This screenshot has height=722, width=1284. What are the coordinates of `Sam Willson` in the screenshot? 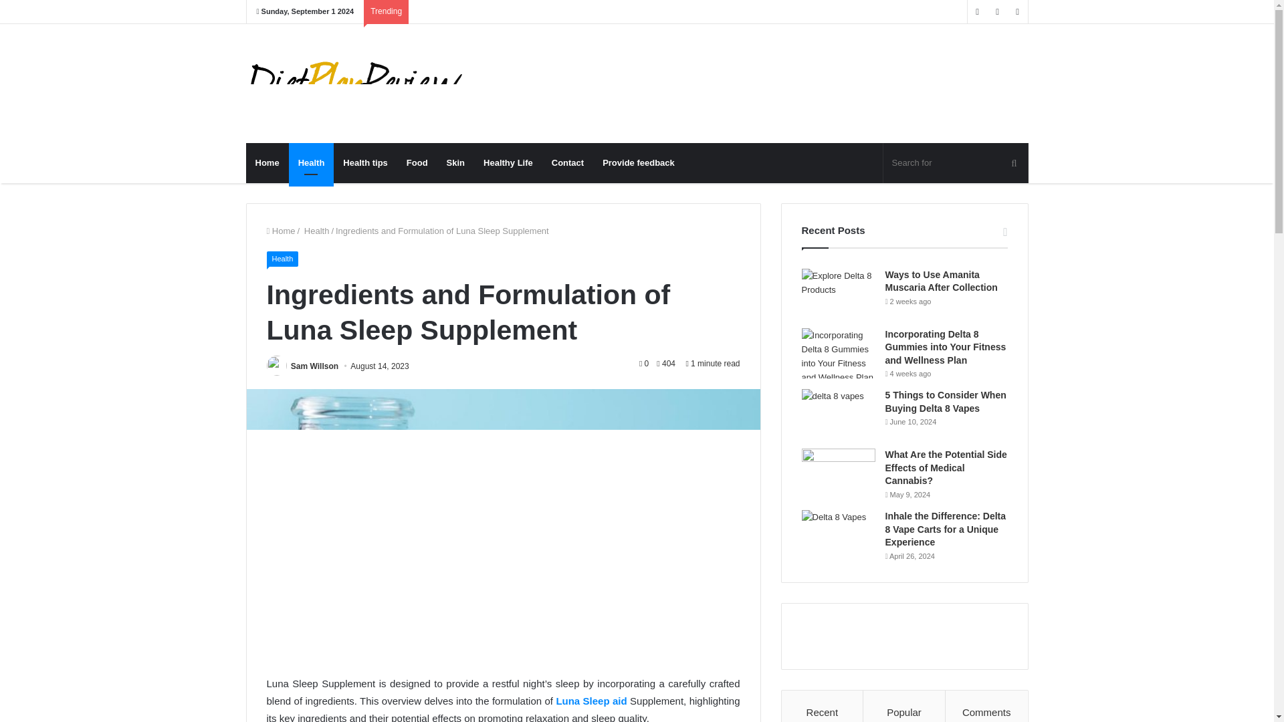 It's located at (314, 366).